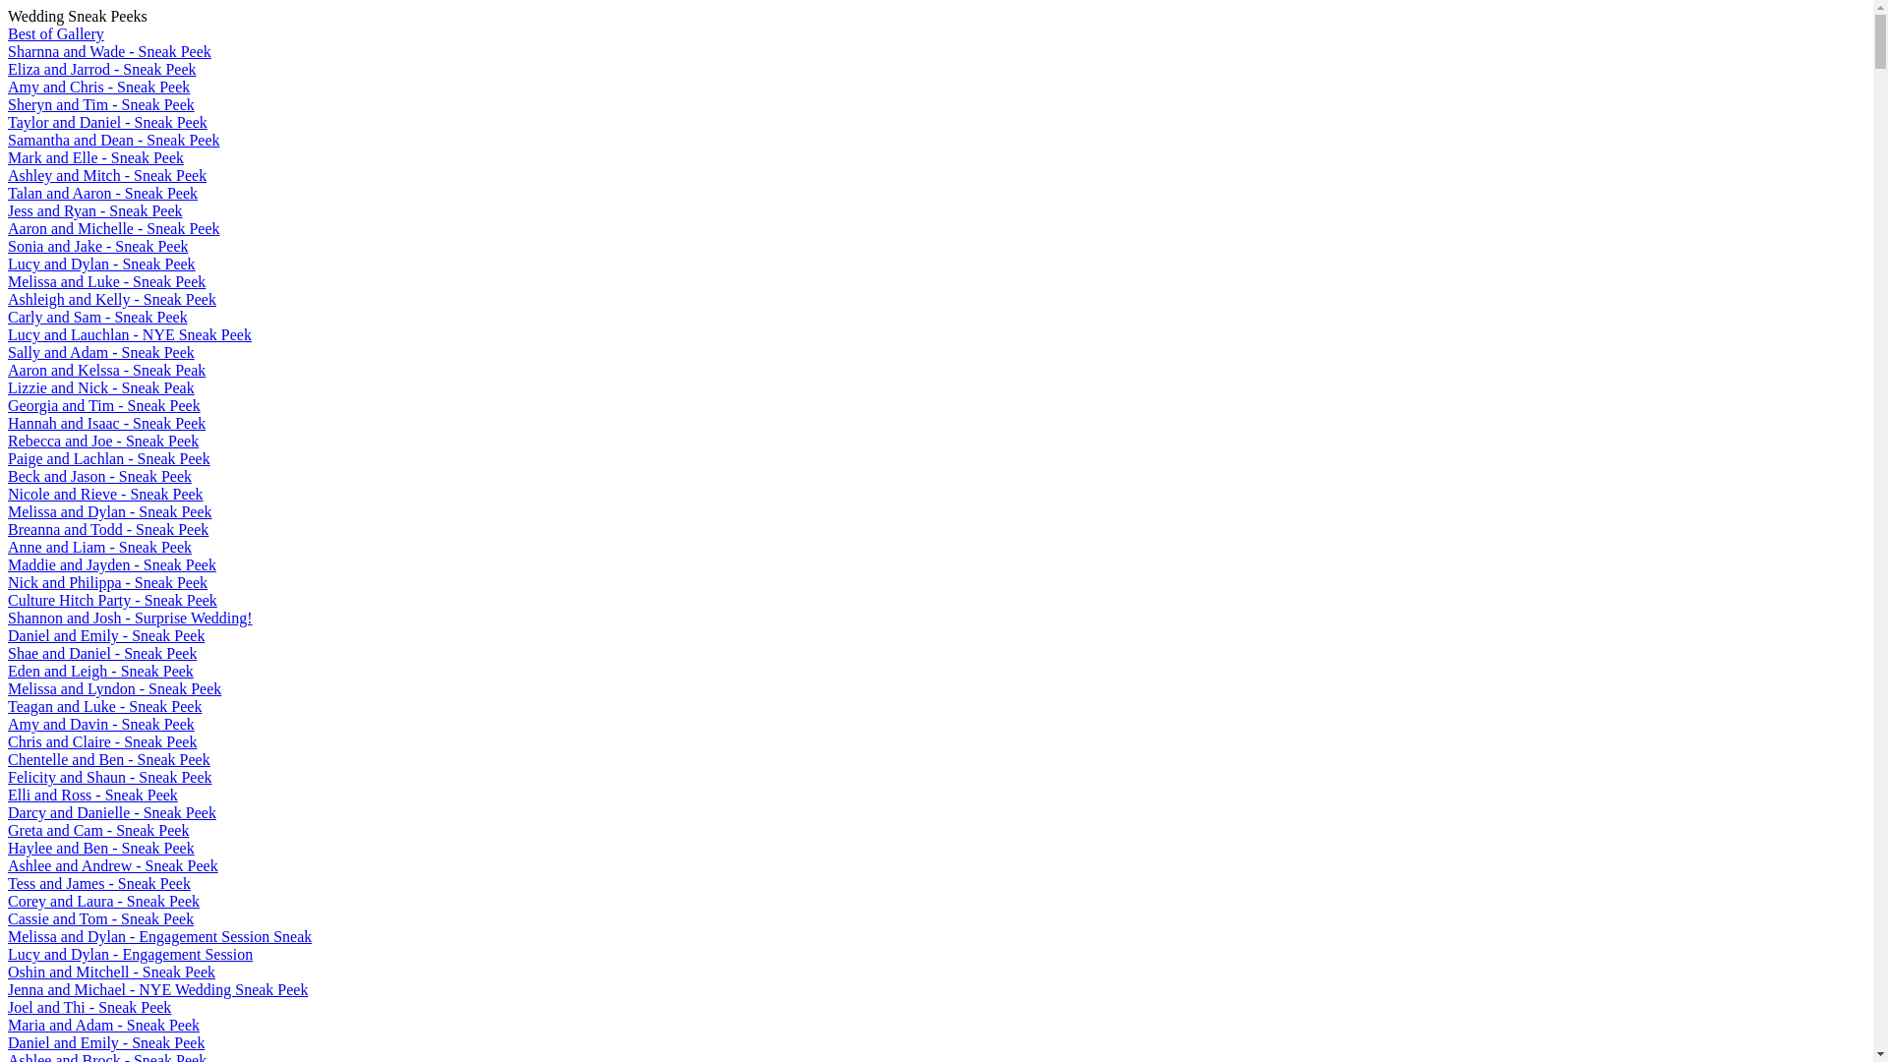 The width and height of the screenshot is (1888, 1062). What do you see at coordinates (110, 777) in the screenshot?
I see `Felicity and Shaun - Sneak Peek` at bounding box center [110, 777].